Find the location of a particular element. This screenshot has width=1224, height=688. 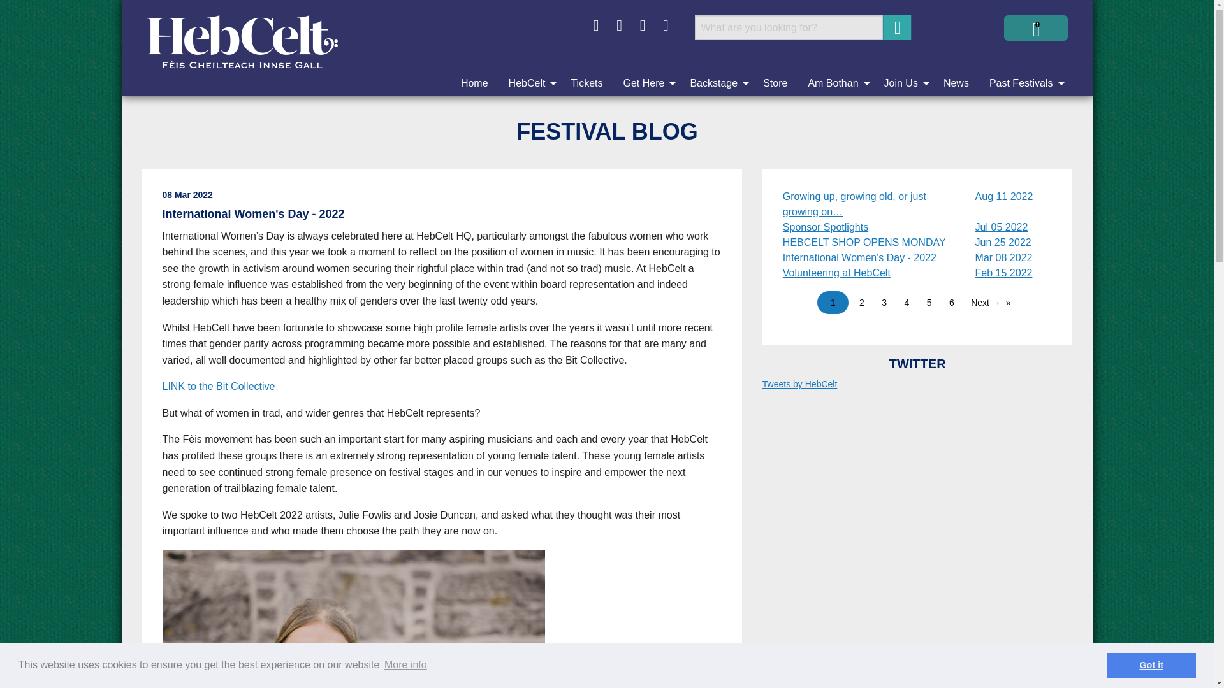

Am Bothan is located at coordinates (835, 83).